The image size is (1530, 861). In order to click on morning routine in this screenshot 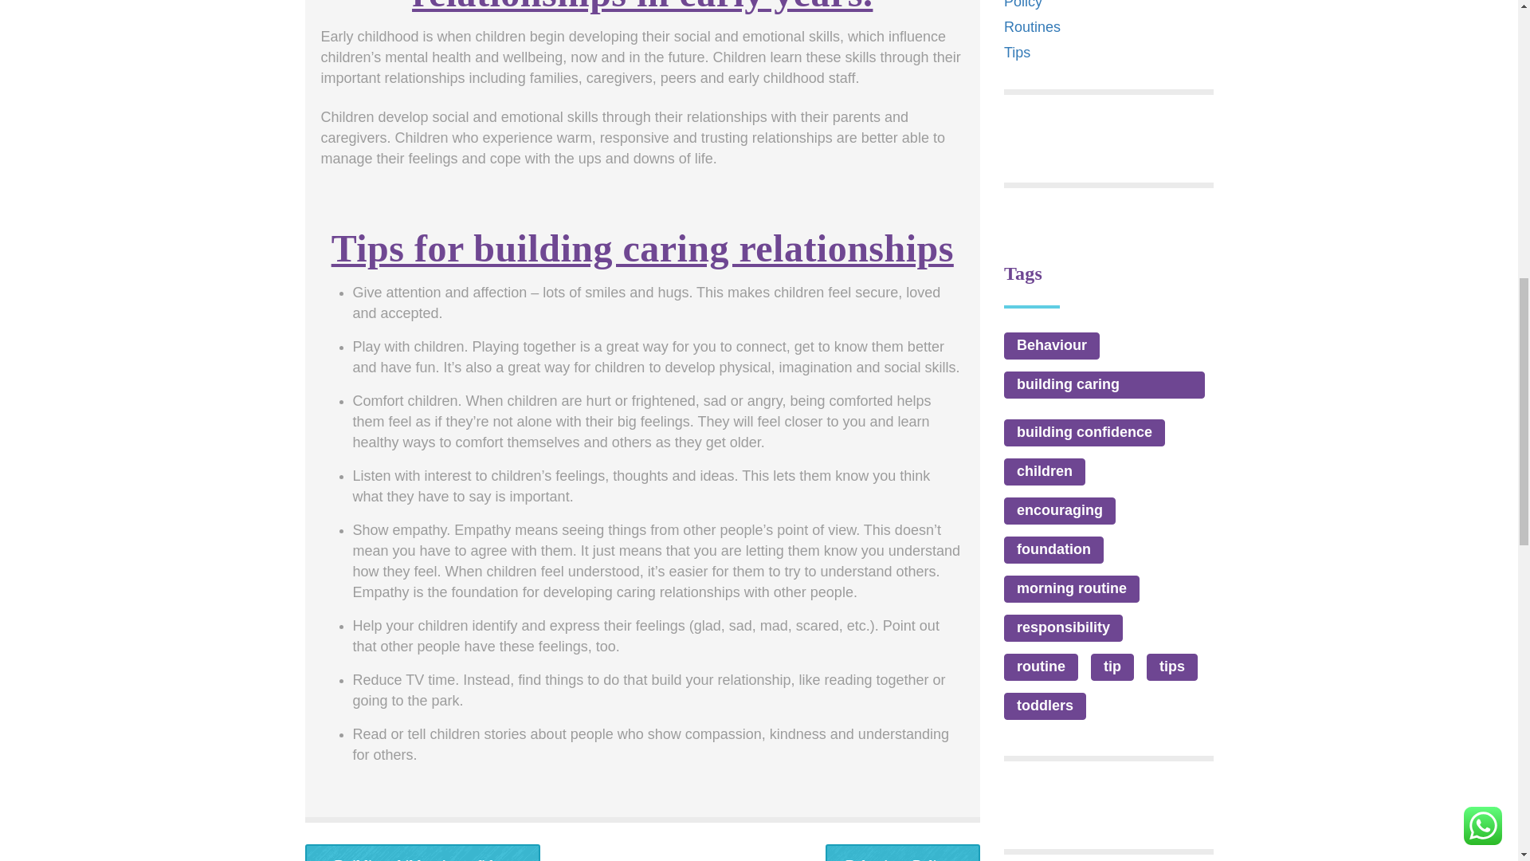, I will do `click(1071, 589)`.